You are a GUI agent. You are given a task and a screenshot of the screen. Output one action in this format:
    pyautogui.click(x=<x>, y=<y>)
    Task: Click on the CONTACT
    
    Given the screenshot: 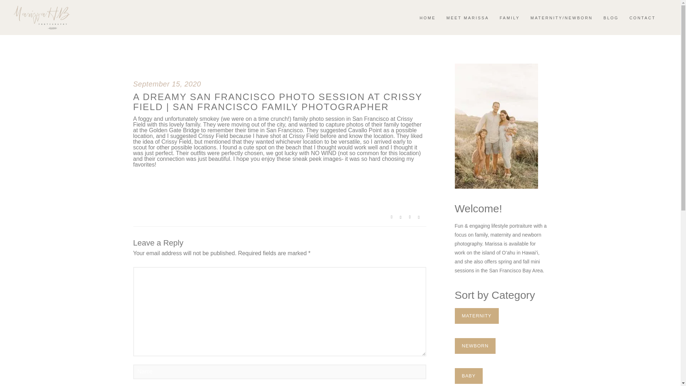 What is the action you would take?
    pyautogui.click(x=642, y=18)
    